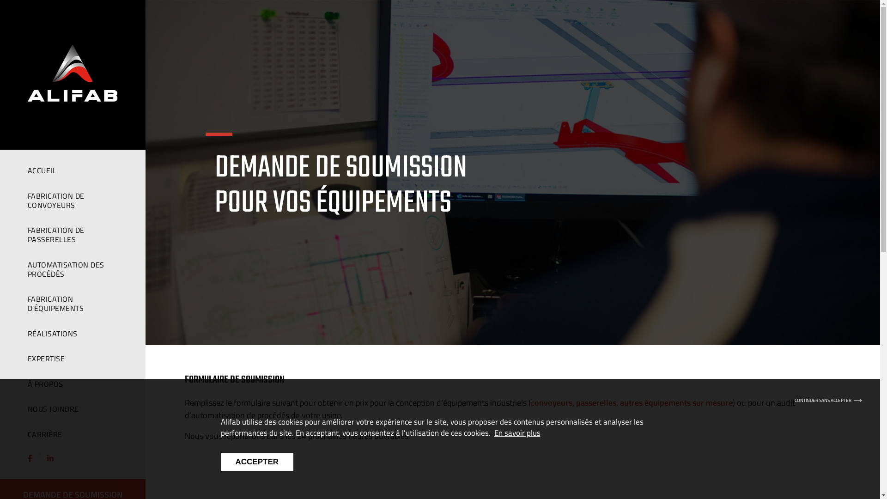 The image size is (887, 499). What do you see at coordinates (73, 201) in the screenshot?
I see `FABRICATION DE CONVOYEURS` at bounding box center [73, 201].